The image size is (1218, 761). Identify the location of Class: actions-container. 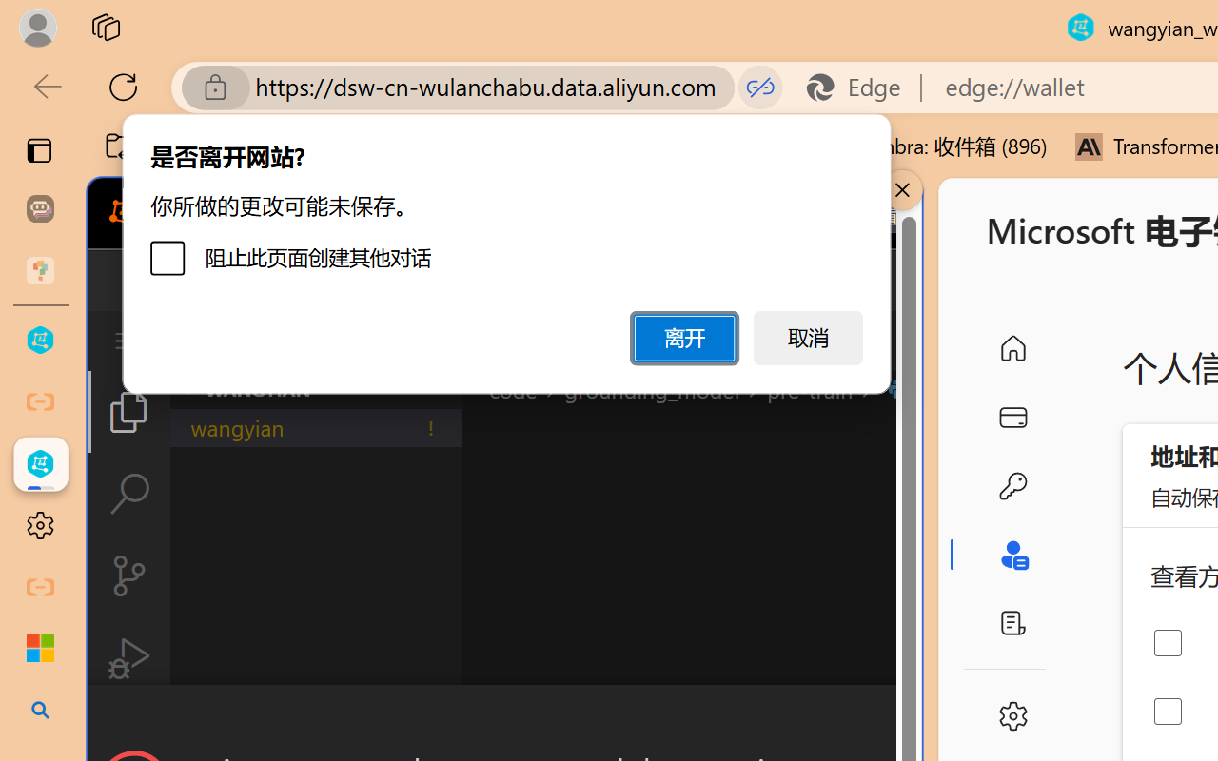
(504, 719).